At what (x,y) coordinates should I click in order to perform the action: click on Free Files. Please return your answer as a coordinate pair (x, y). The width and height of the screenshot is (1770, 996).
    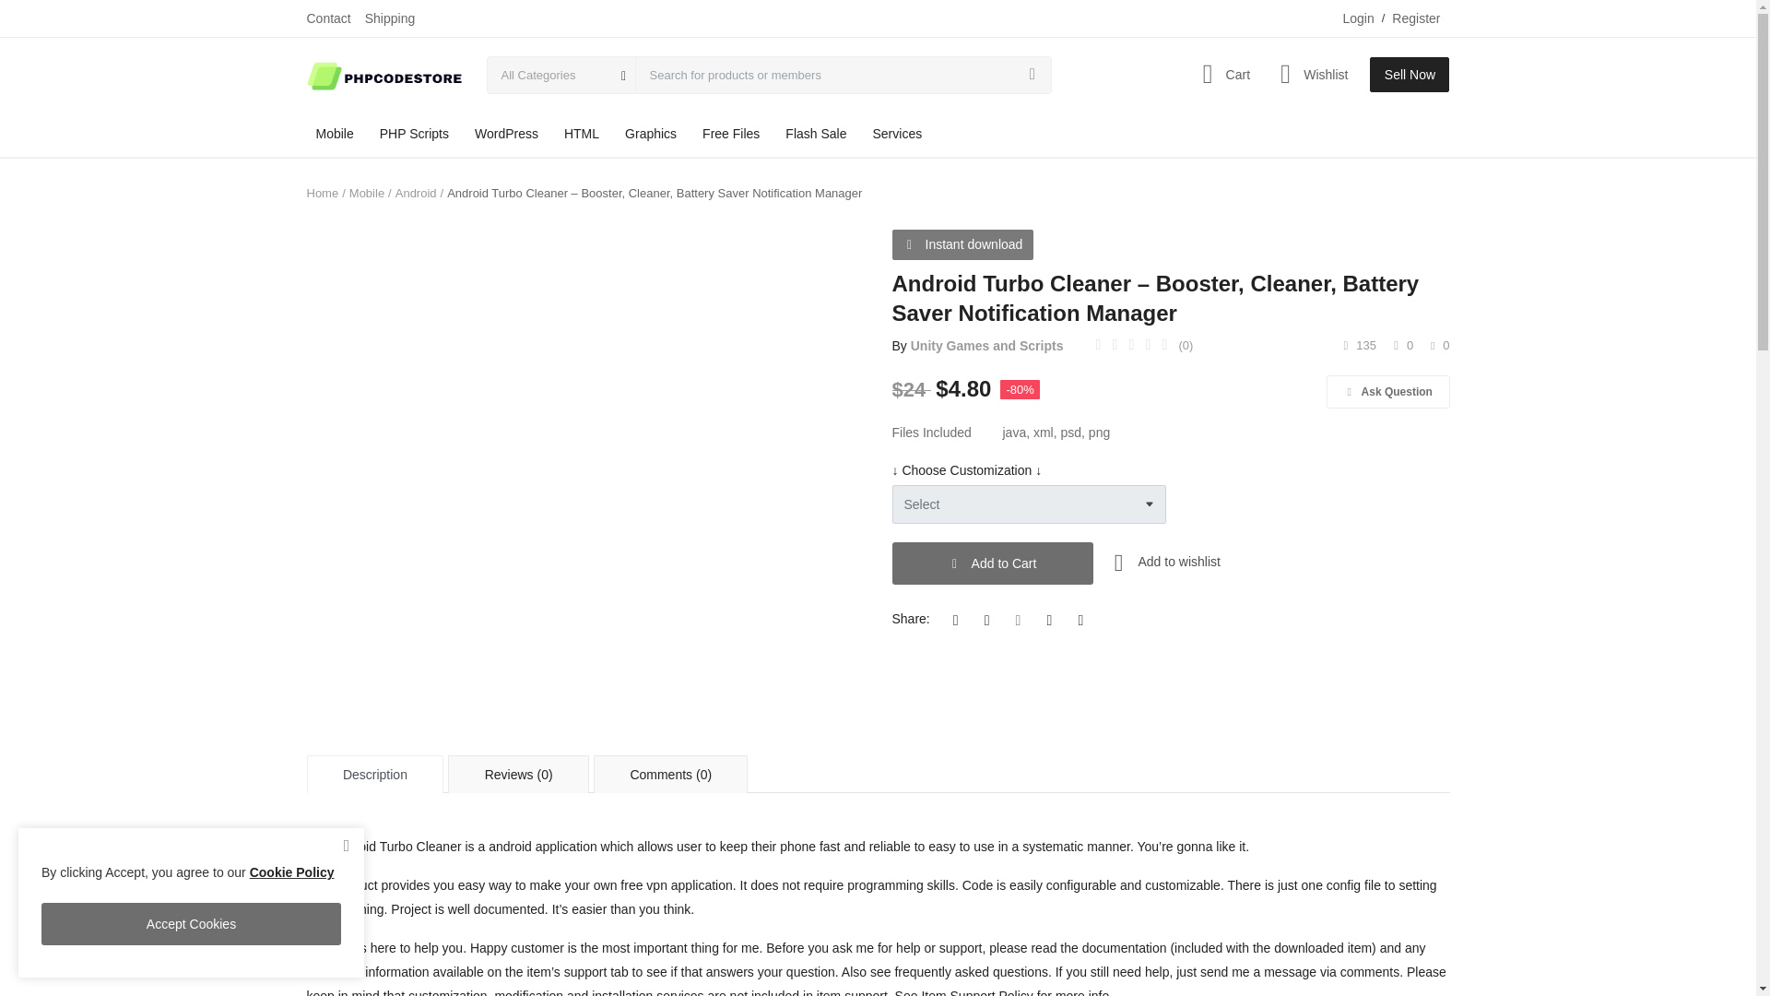
    Looking at the image, I should click on (730, 133).